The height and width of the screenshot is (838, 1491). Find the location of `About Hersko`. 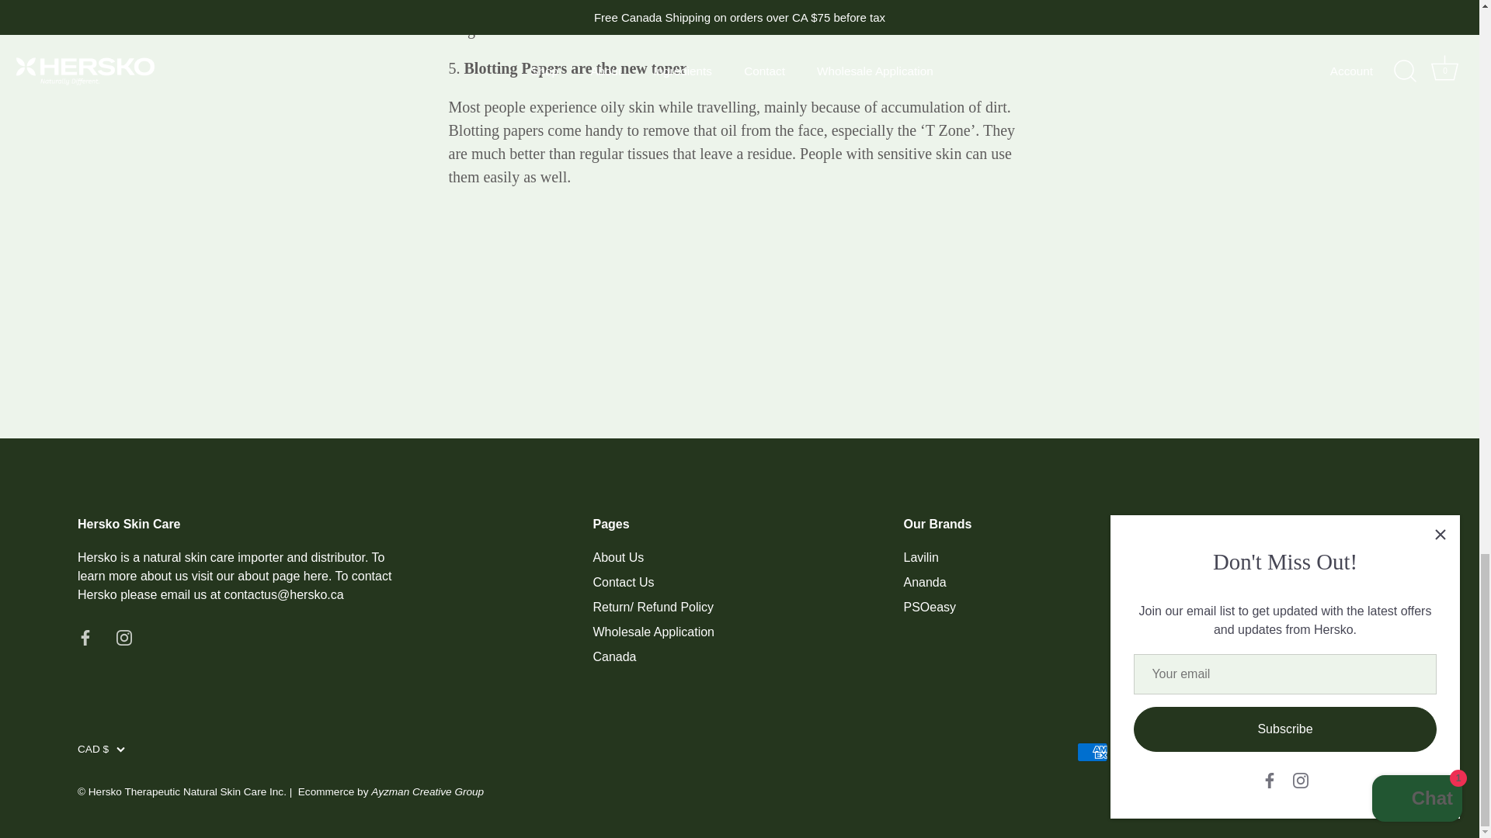

About Hersko is located at coordinates (283, 576).